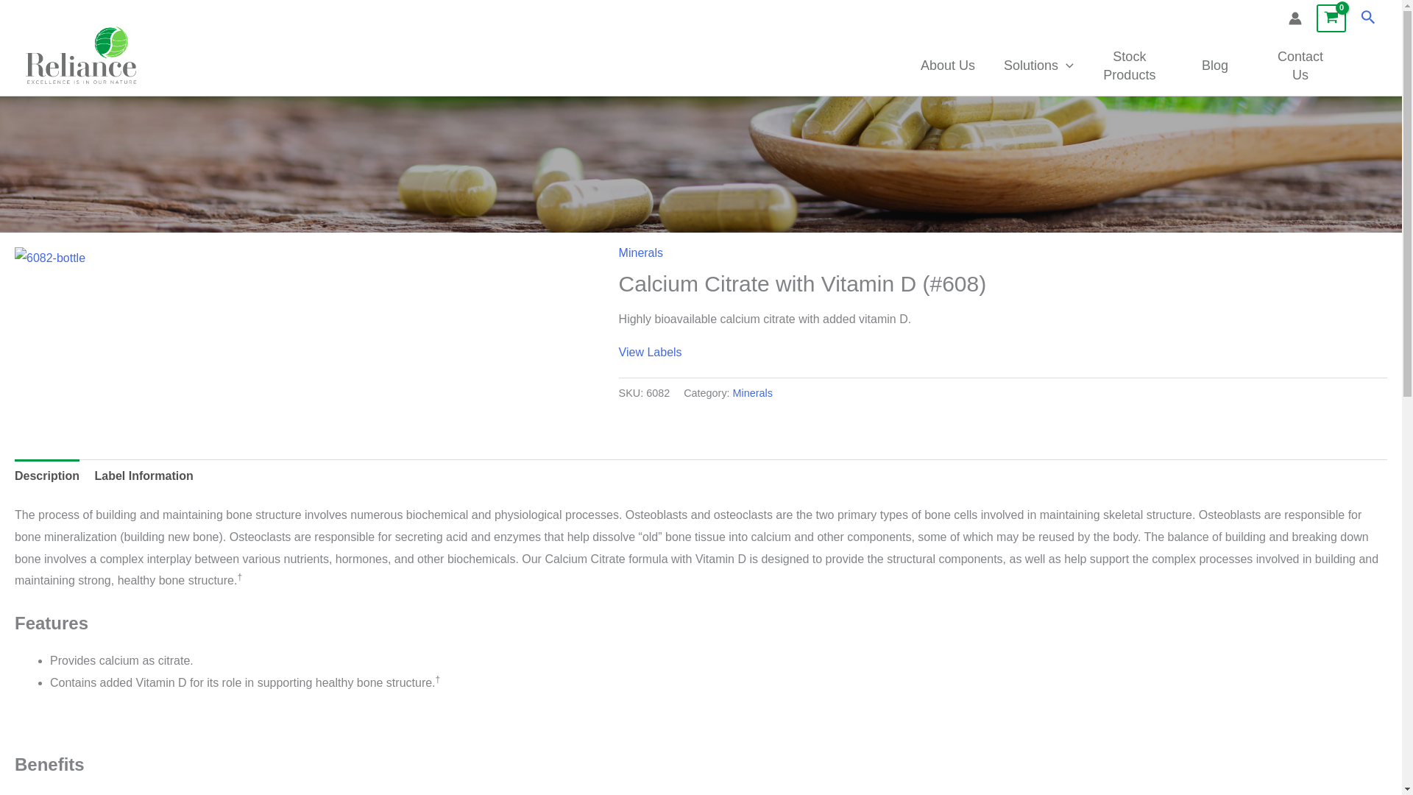 This screenshot has height=795, width=1413. What do you see at coordinates (948, 66) in the screenshot?
I see `About Us` at bounding box center [948, 66].